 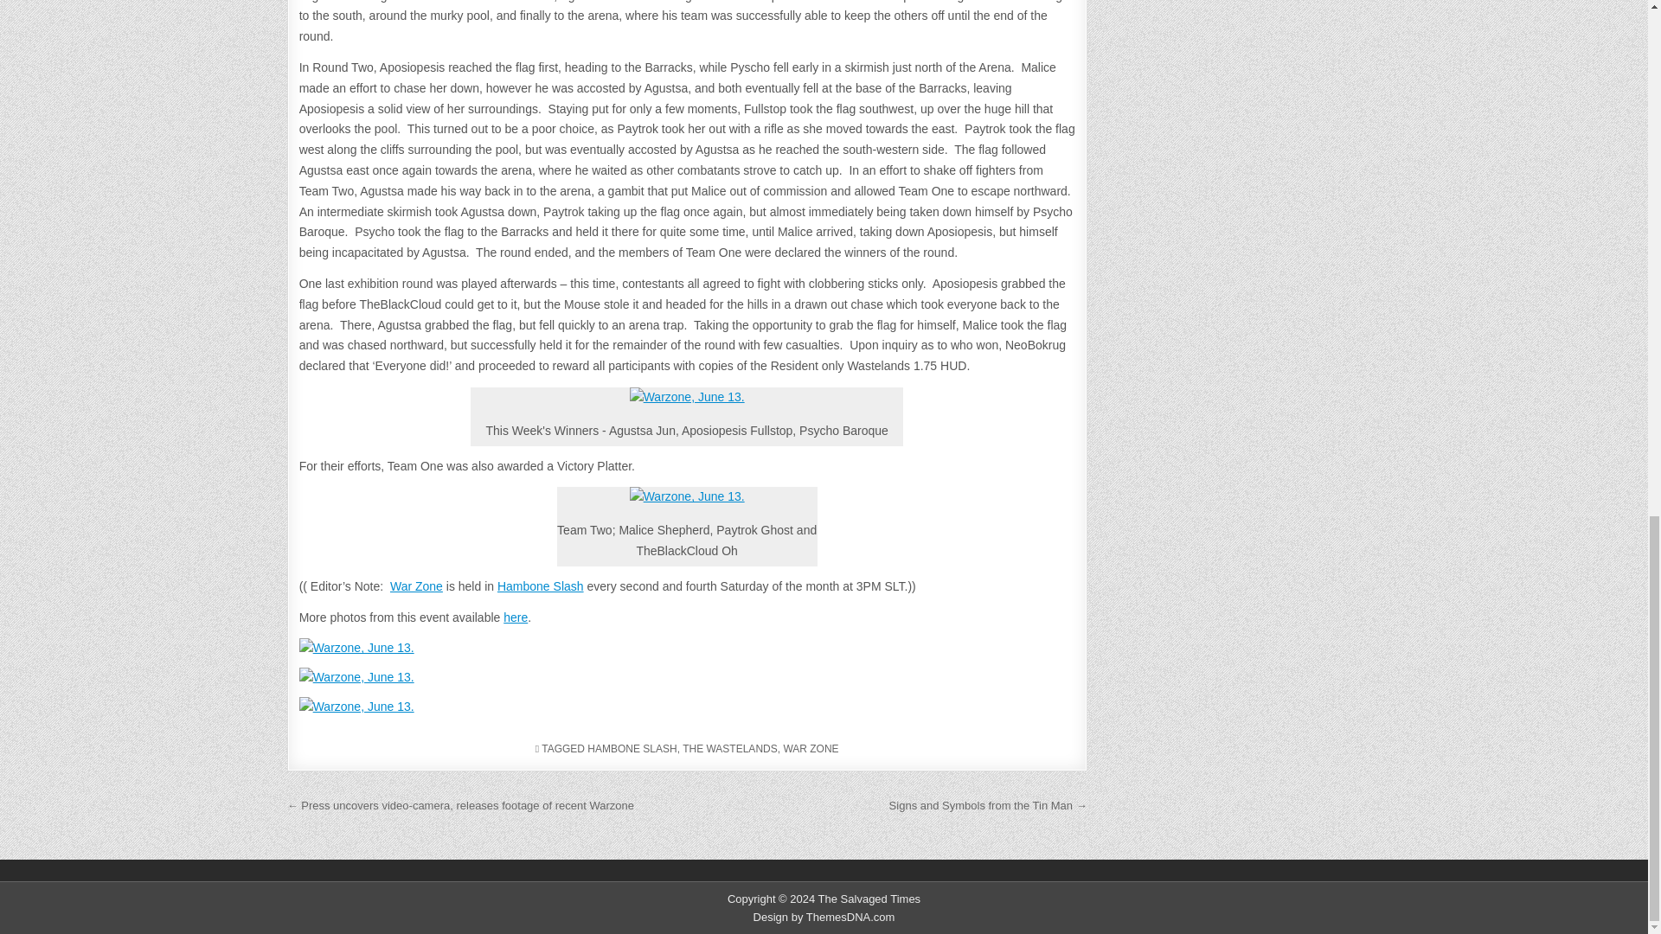 I want to click on Warzone, June 13., so click(x=687, y=707).